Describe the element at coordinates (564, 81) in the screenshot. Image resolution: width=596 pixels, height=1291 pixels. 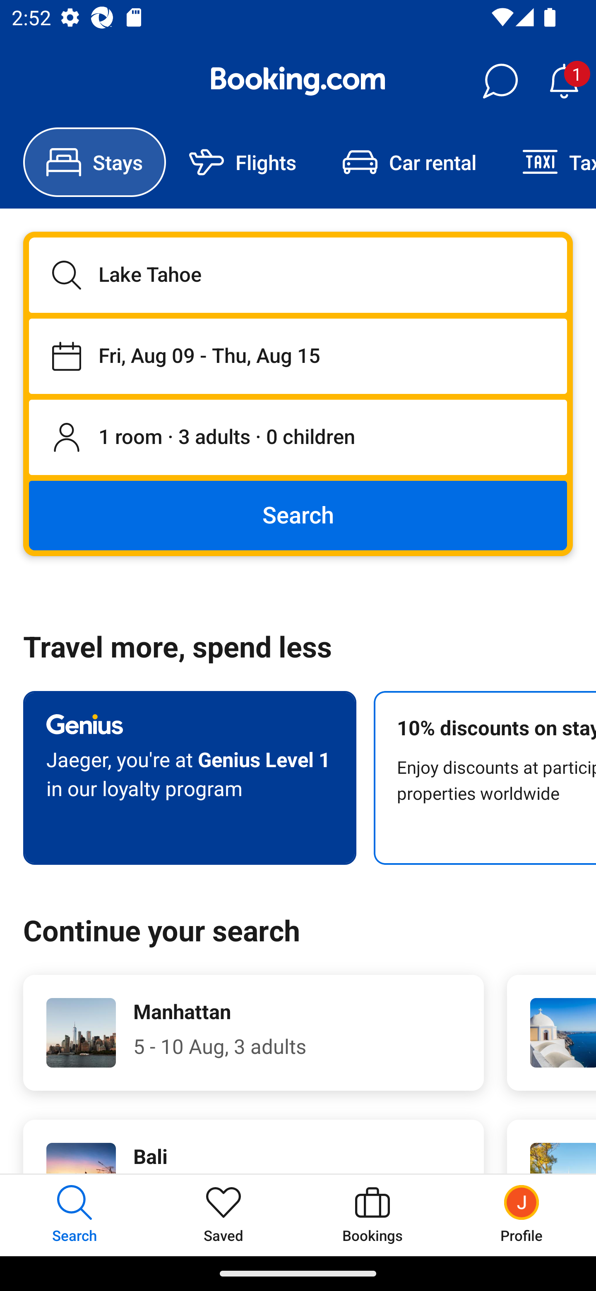
I see `Notifications` at that location.